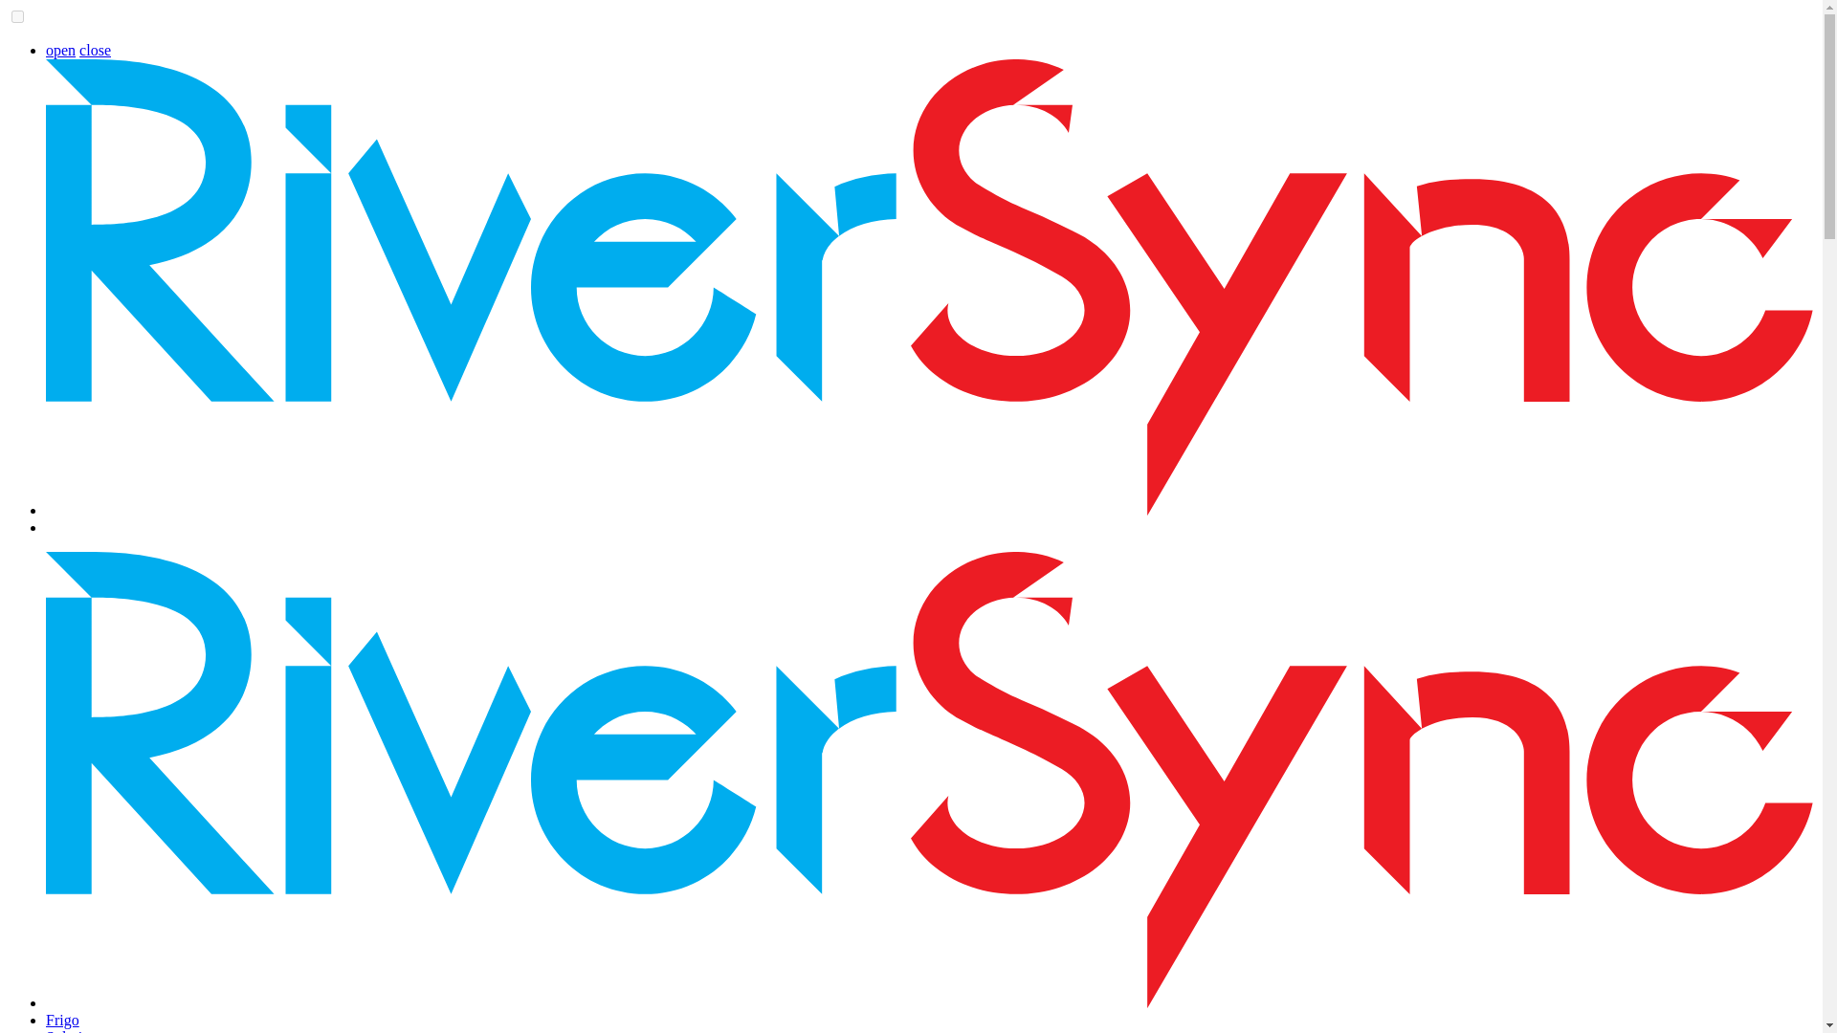  What do you see at coordinates (94, 50) in the screenshot?
I see `close` at bounding box center [94, 50].